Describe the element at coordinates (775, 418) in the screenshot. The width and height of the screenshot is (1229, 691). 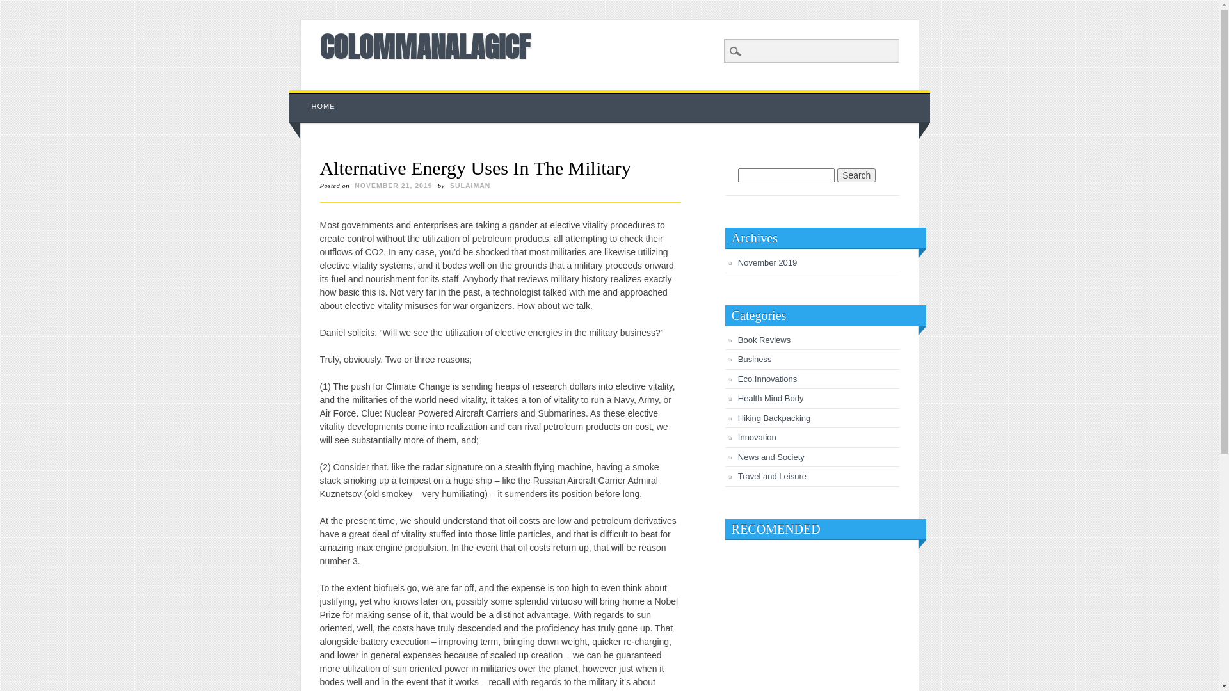
I see `Hiking Backpacking` at that location.